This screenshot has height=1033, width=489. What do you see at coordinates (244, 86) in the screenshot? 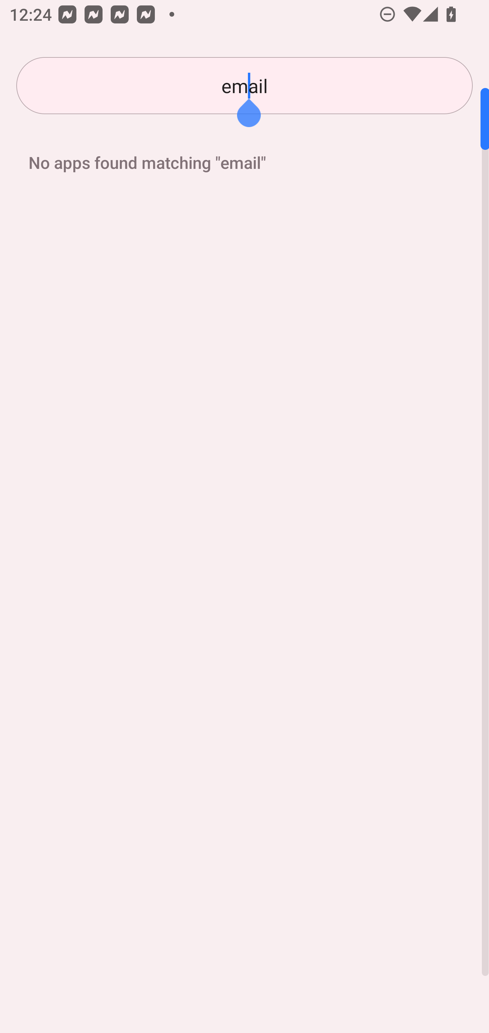
I see `email` at bounding box center [244, 86].